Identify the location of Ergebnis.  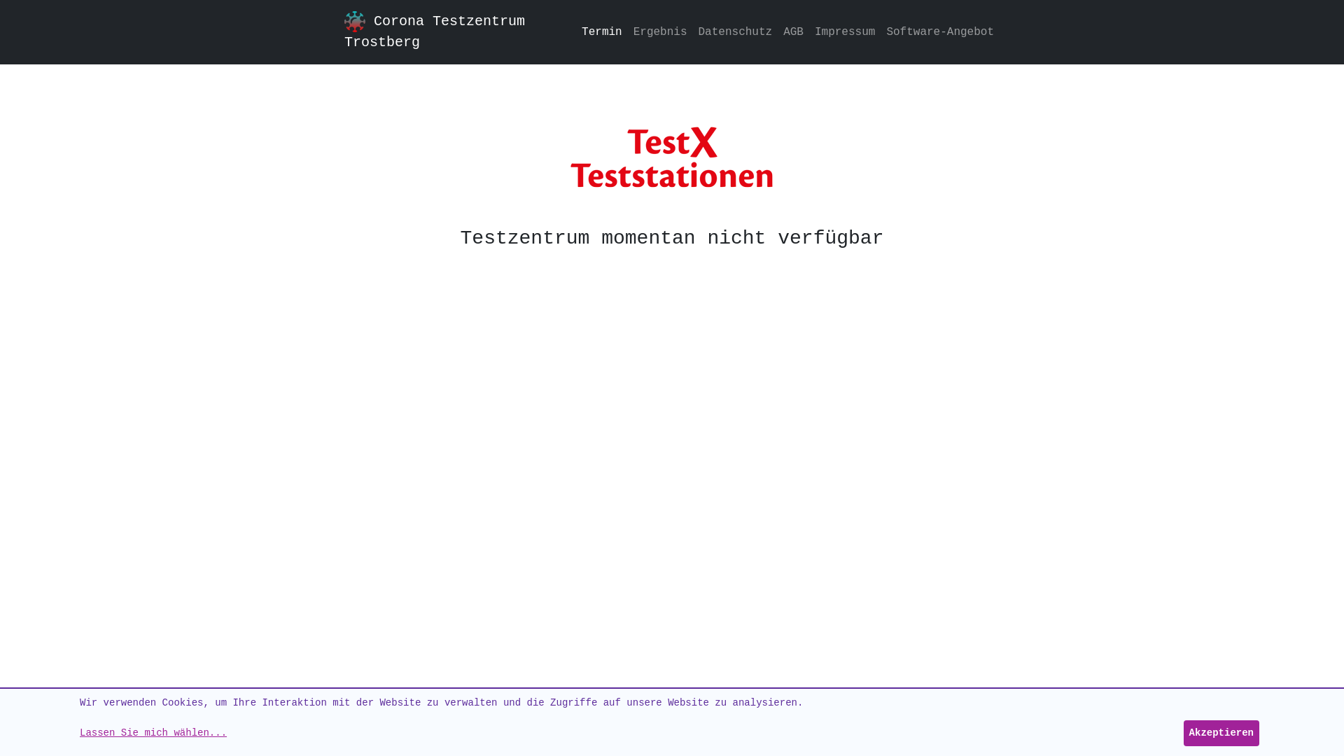
(661, 32).